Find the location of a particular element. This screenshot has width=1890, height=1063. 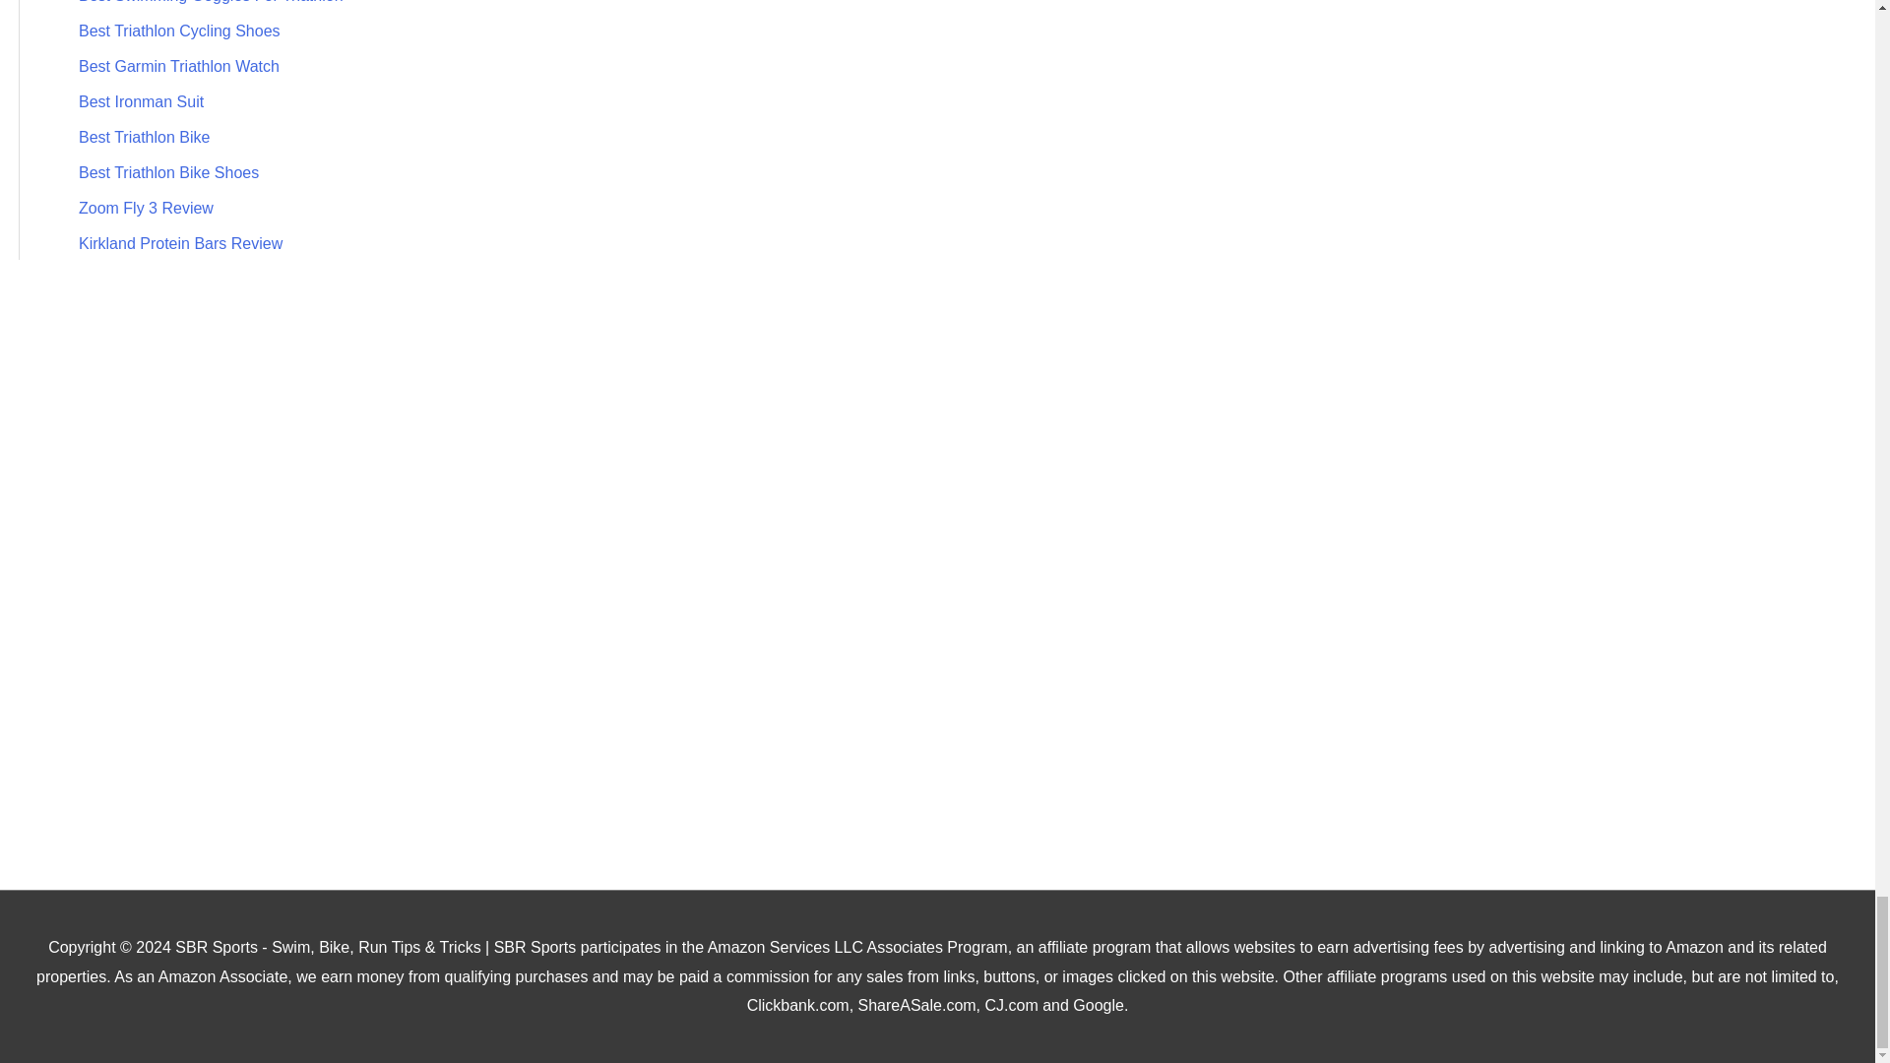

Best Ironman Suit is located at coordinates (142, 102).